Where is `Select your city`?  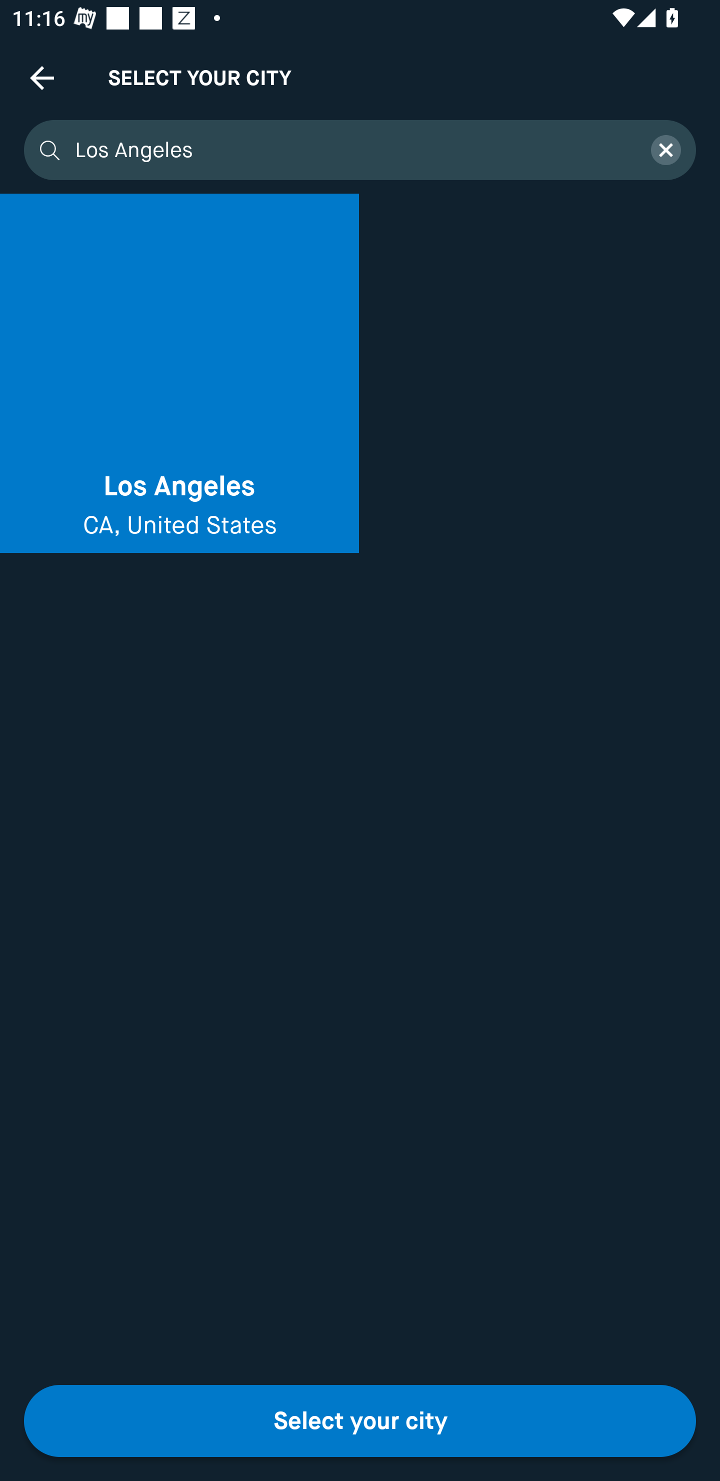
Select your city is located at coordinates (360, 1421).